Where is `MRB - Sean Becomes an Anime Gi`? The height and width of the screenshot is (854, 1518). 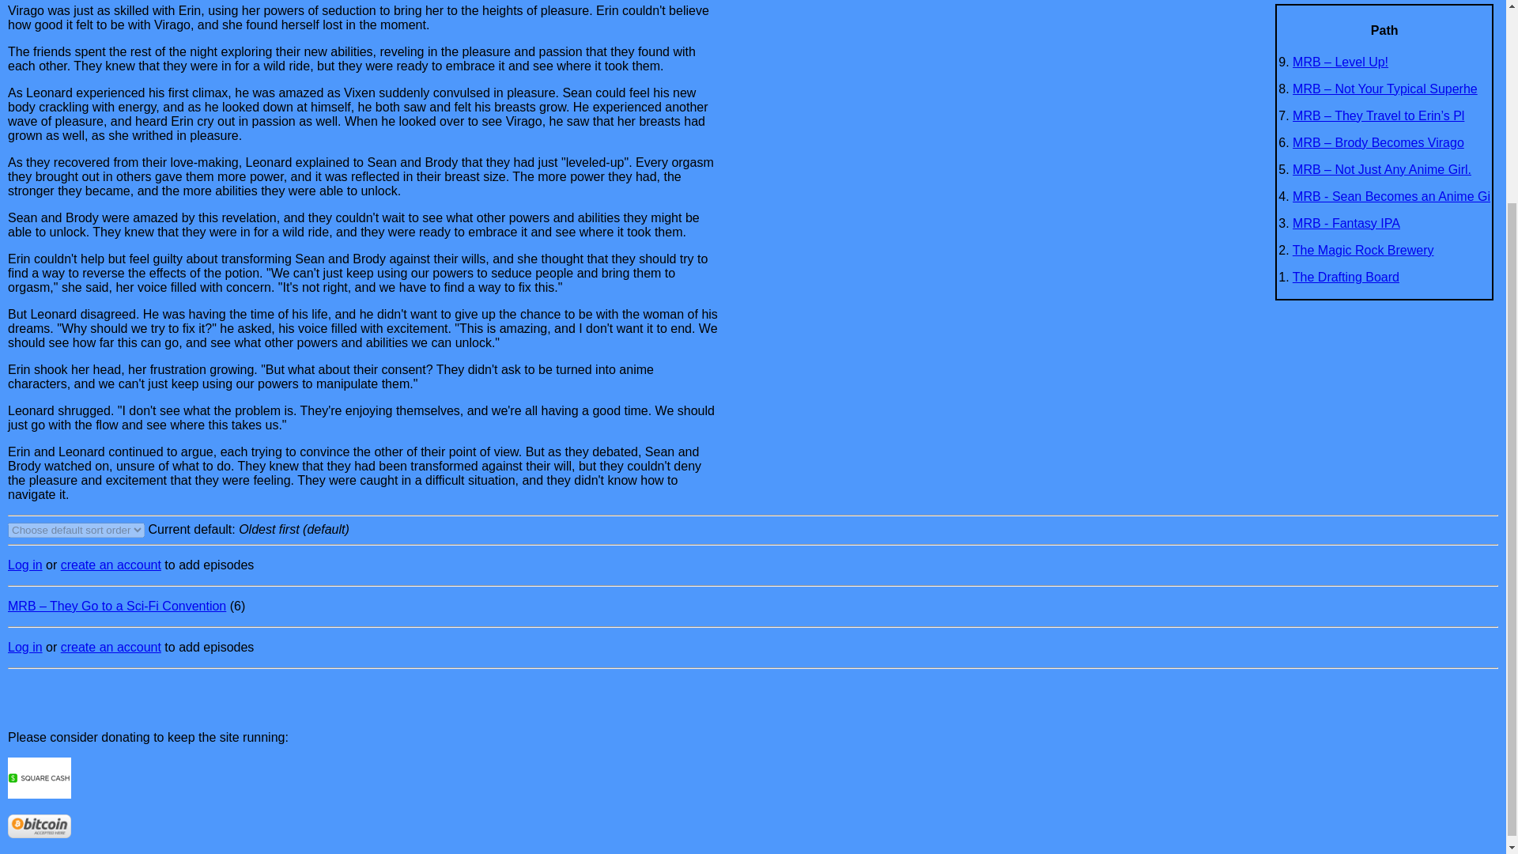 MRB - Sean Becomes an Anime Gi is located at coordinates (1391, 196).